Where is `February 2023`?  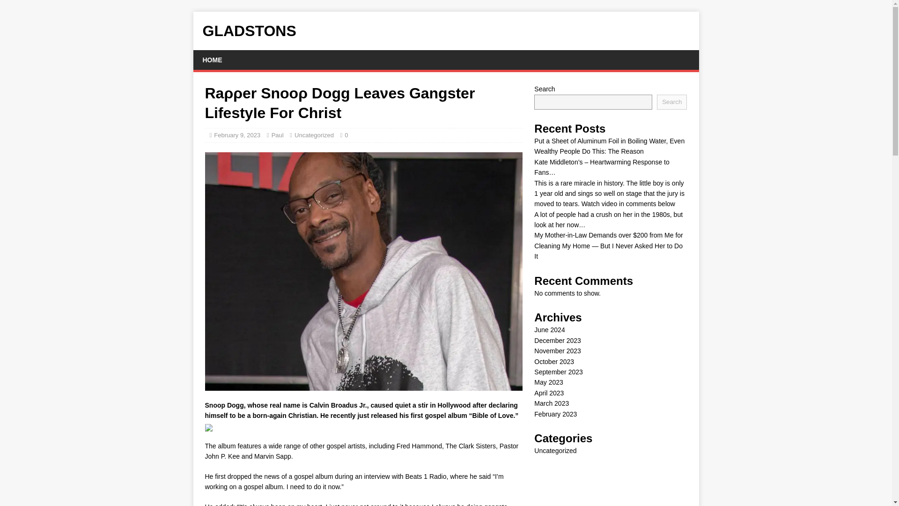
February 2023 is located at coordinates (555, 414).